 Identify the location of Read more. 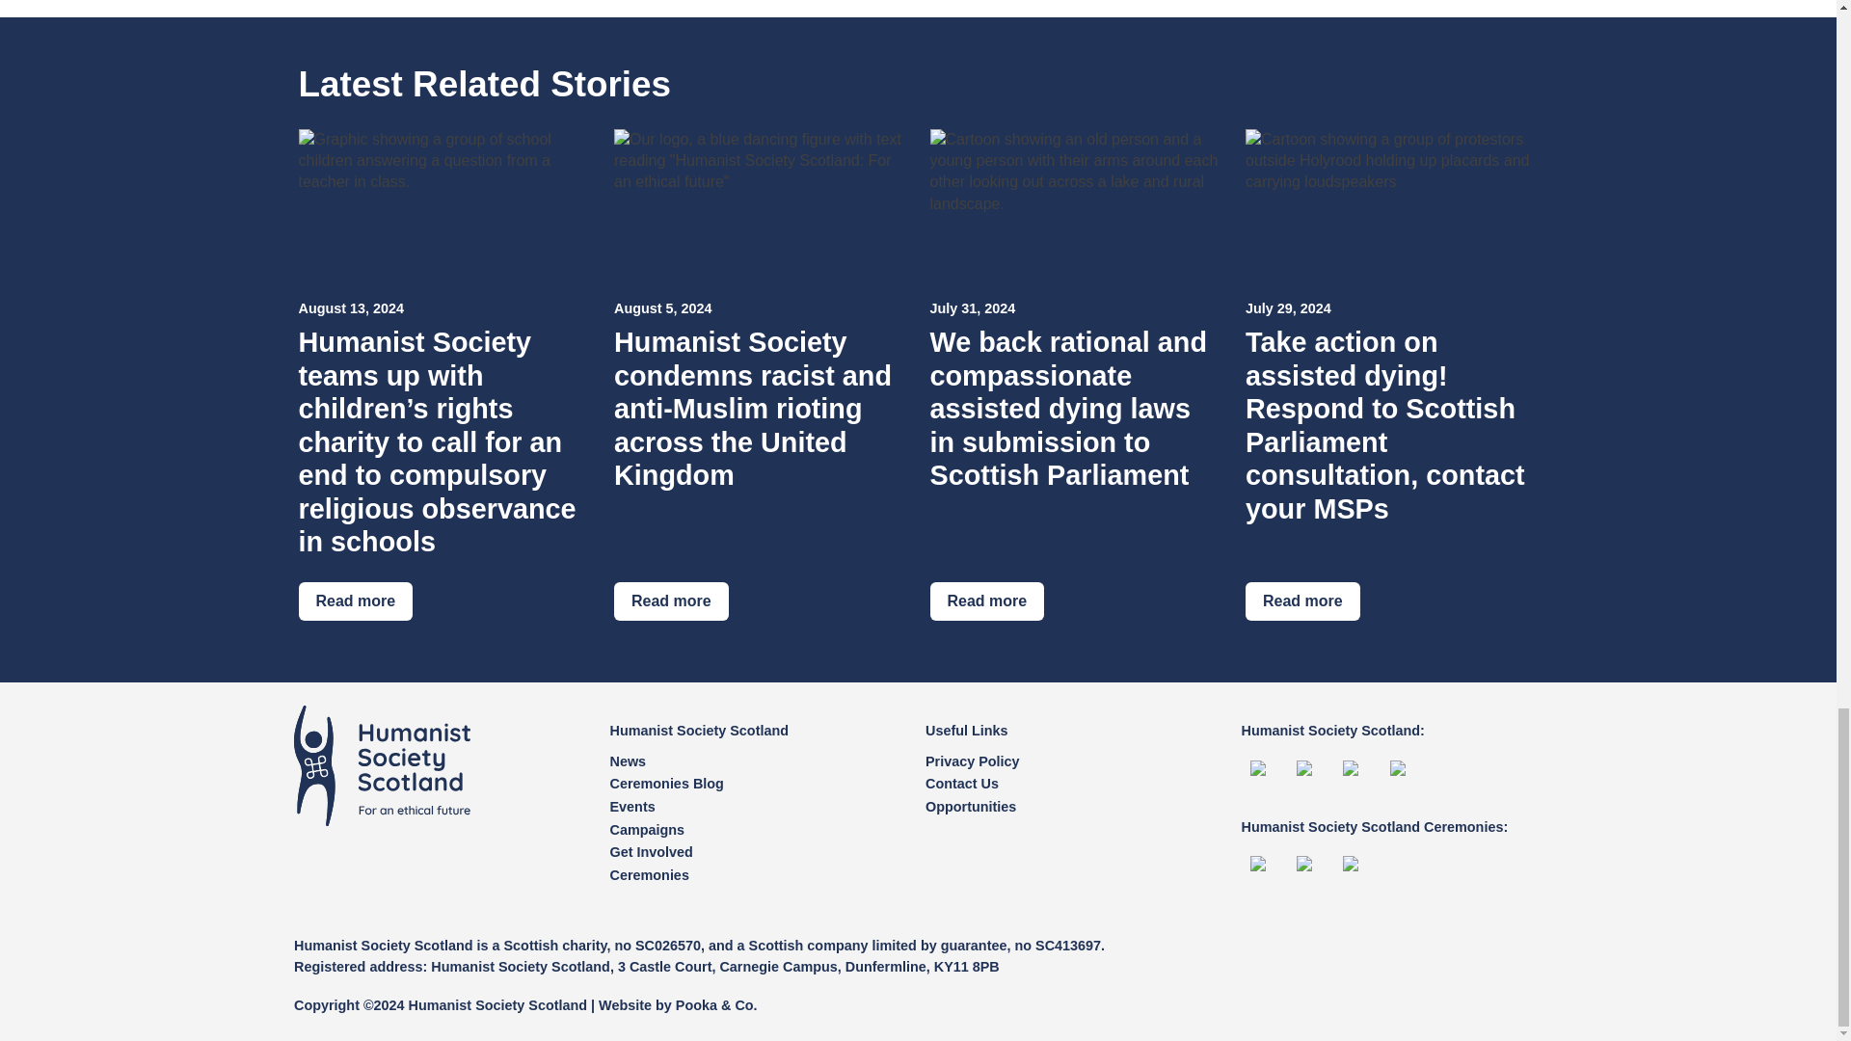
(985, 601).